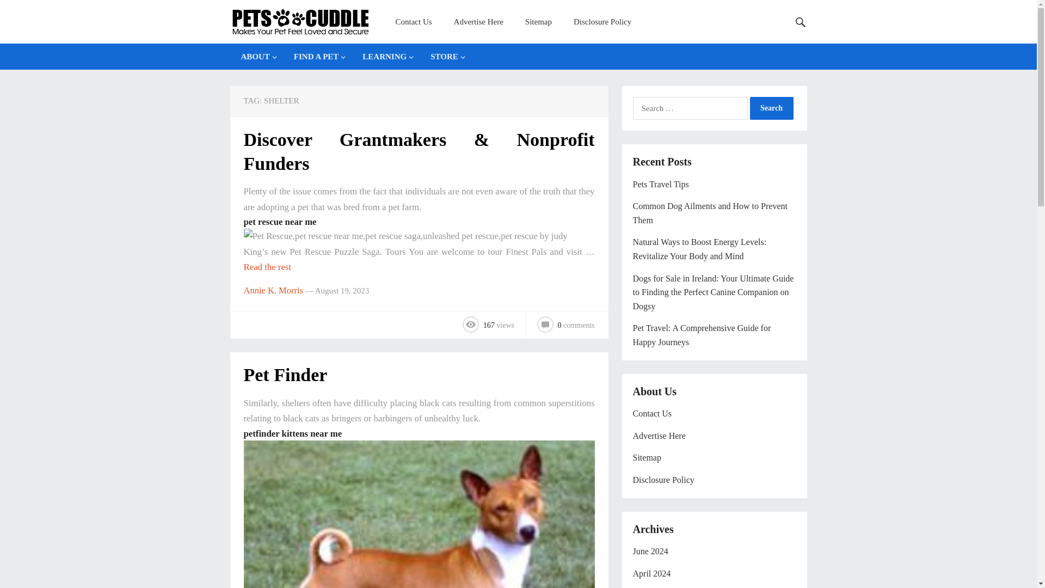 Image resolution: width=1045 pixels, height=588 pixels. Describe the element at coordinates (772, 108) in the screenshot. I see `Search` at that location.